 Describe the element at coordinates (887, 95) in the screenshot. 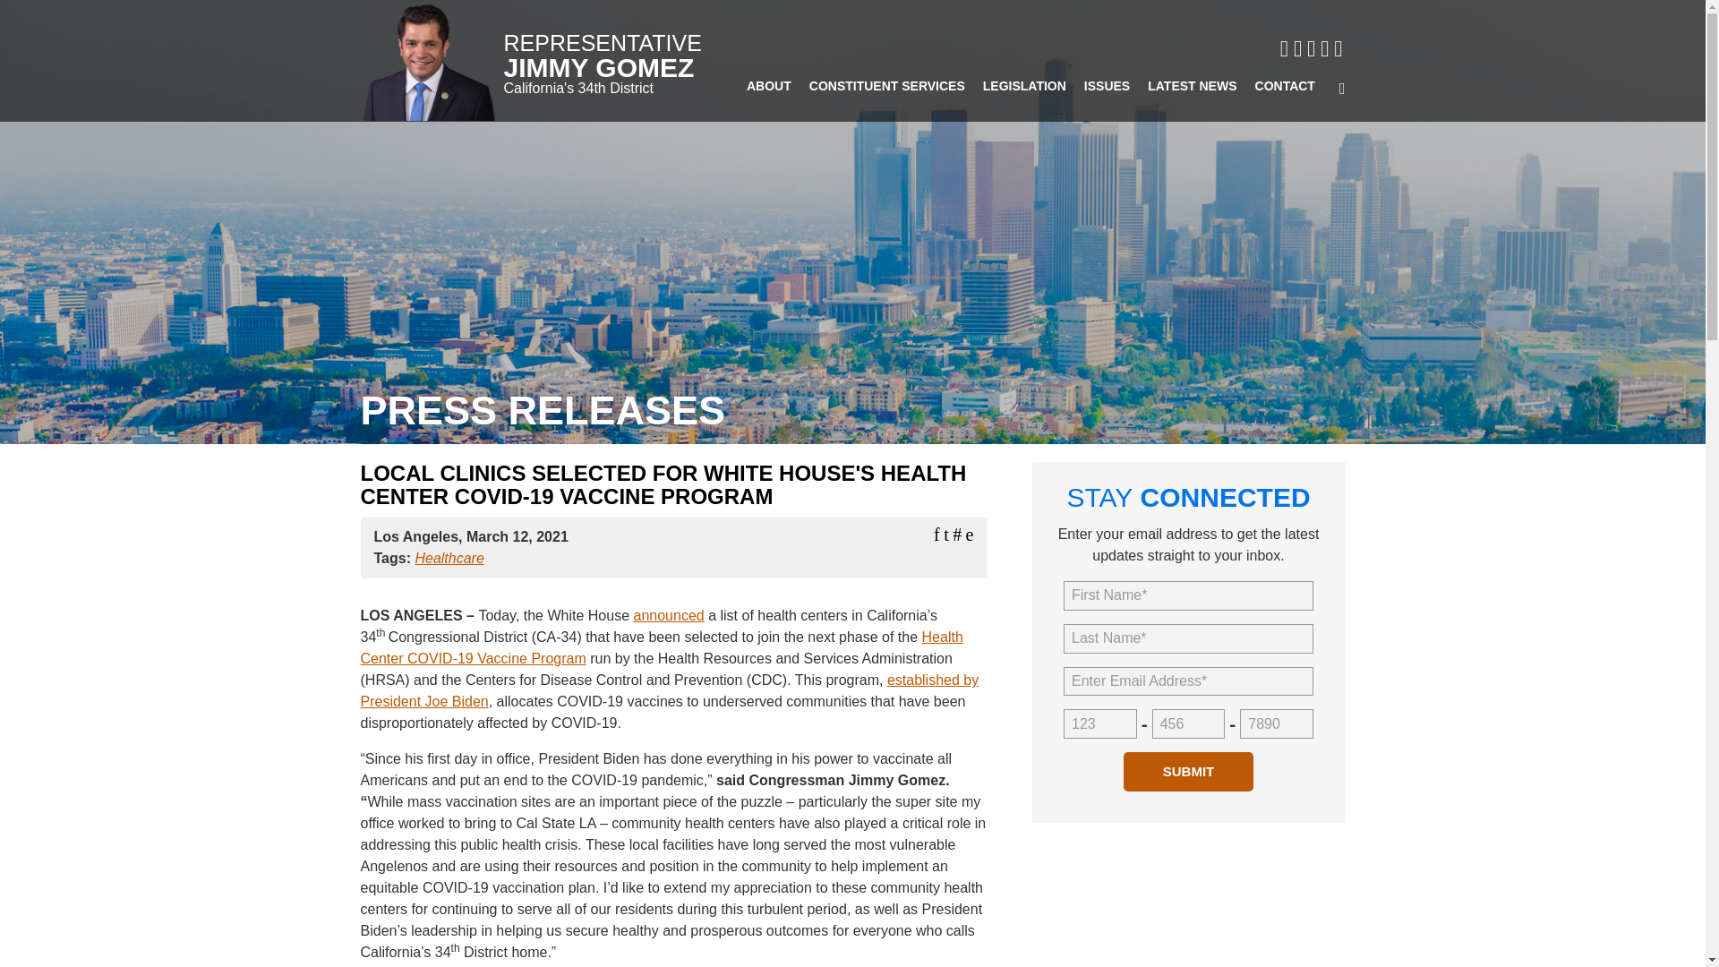

I see `CONSTITUENT SERVICES` at that location.